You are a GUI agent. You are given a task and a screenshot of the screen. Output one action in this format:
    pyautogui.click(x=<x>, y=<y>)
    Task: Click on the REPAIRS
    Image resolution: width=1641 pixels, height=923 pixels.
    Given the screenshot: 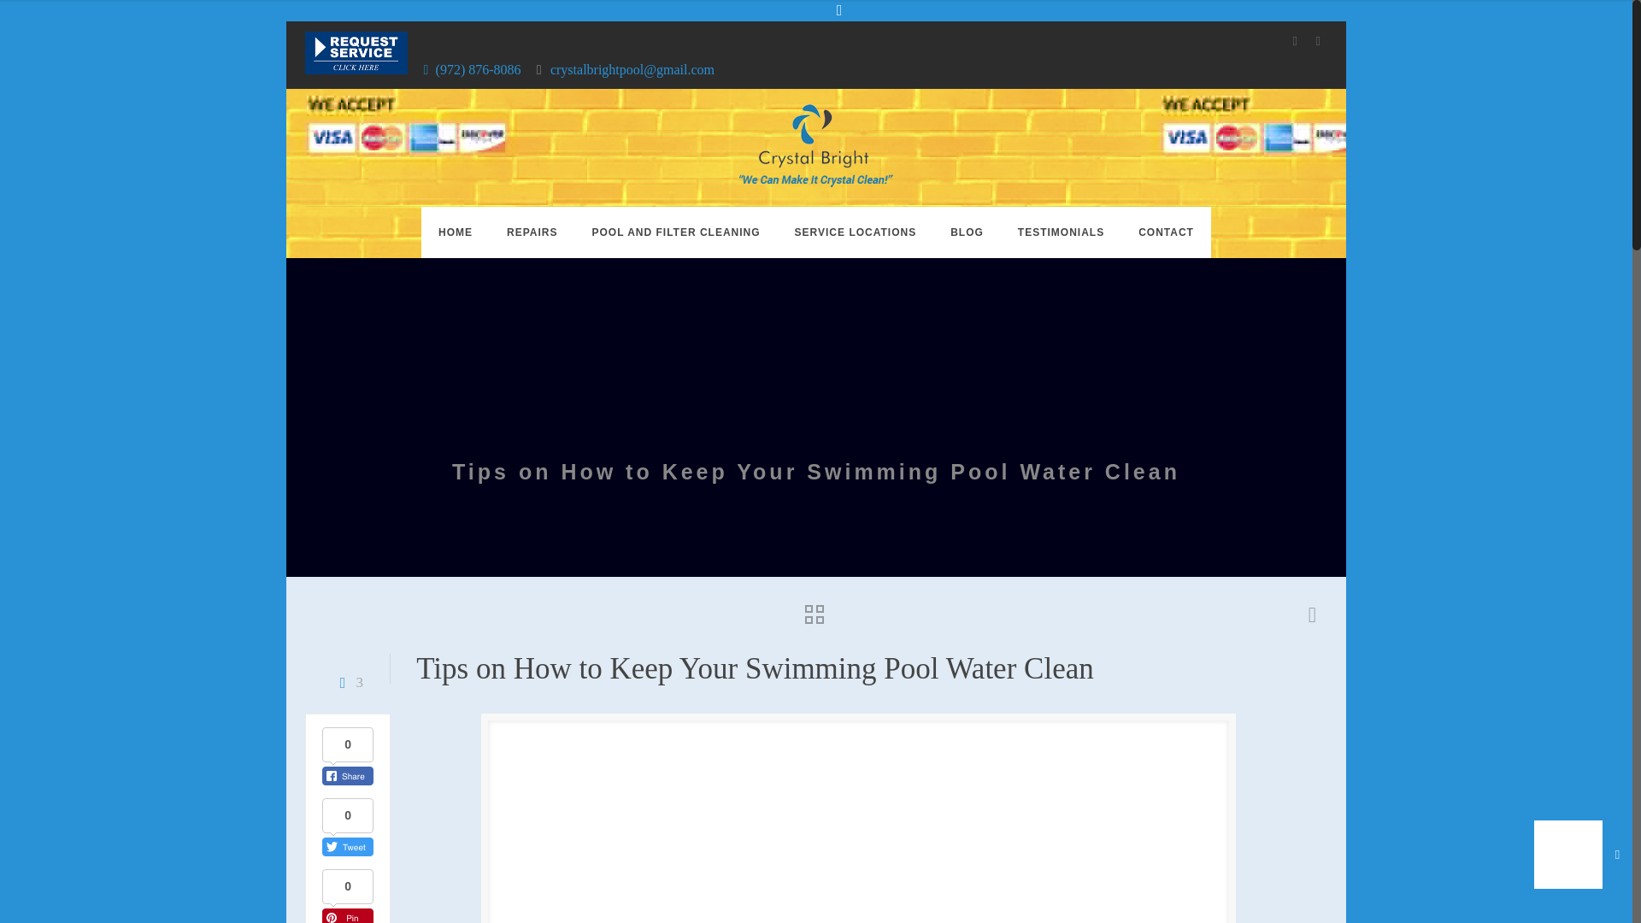 What is the action you would take?
    pyautogui.click(x=532, y=232)
    